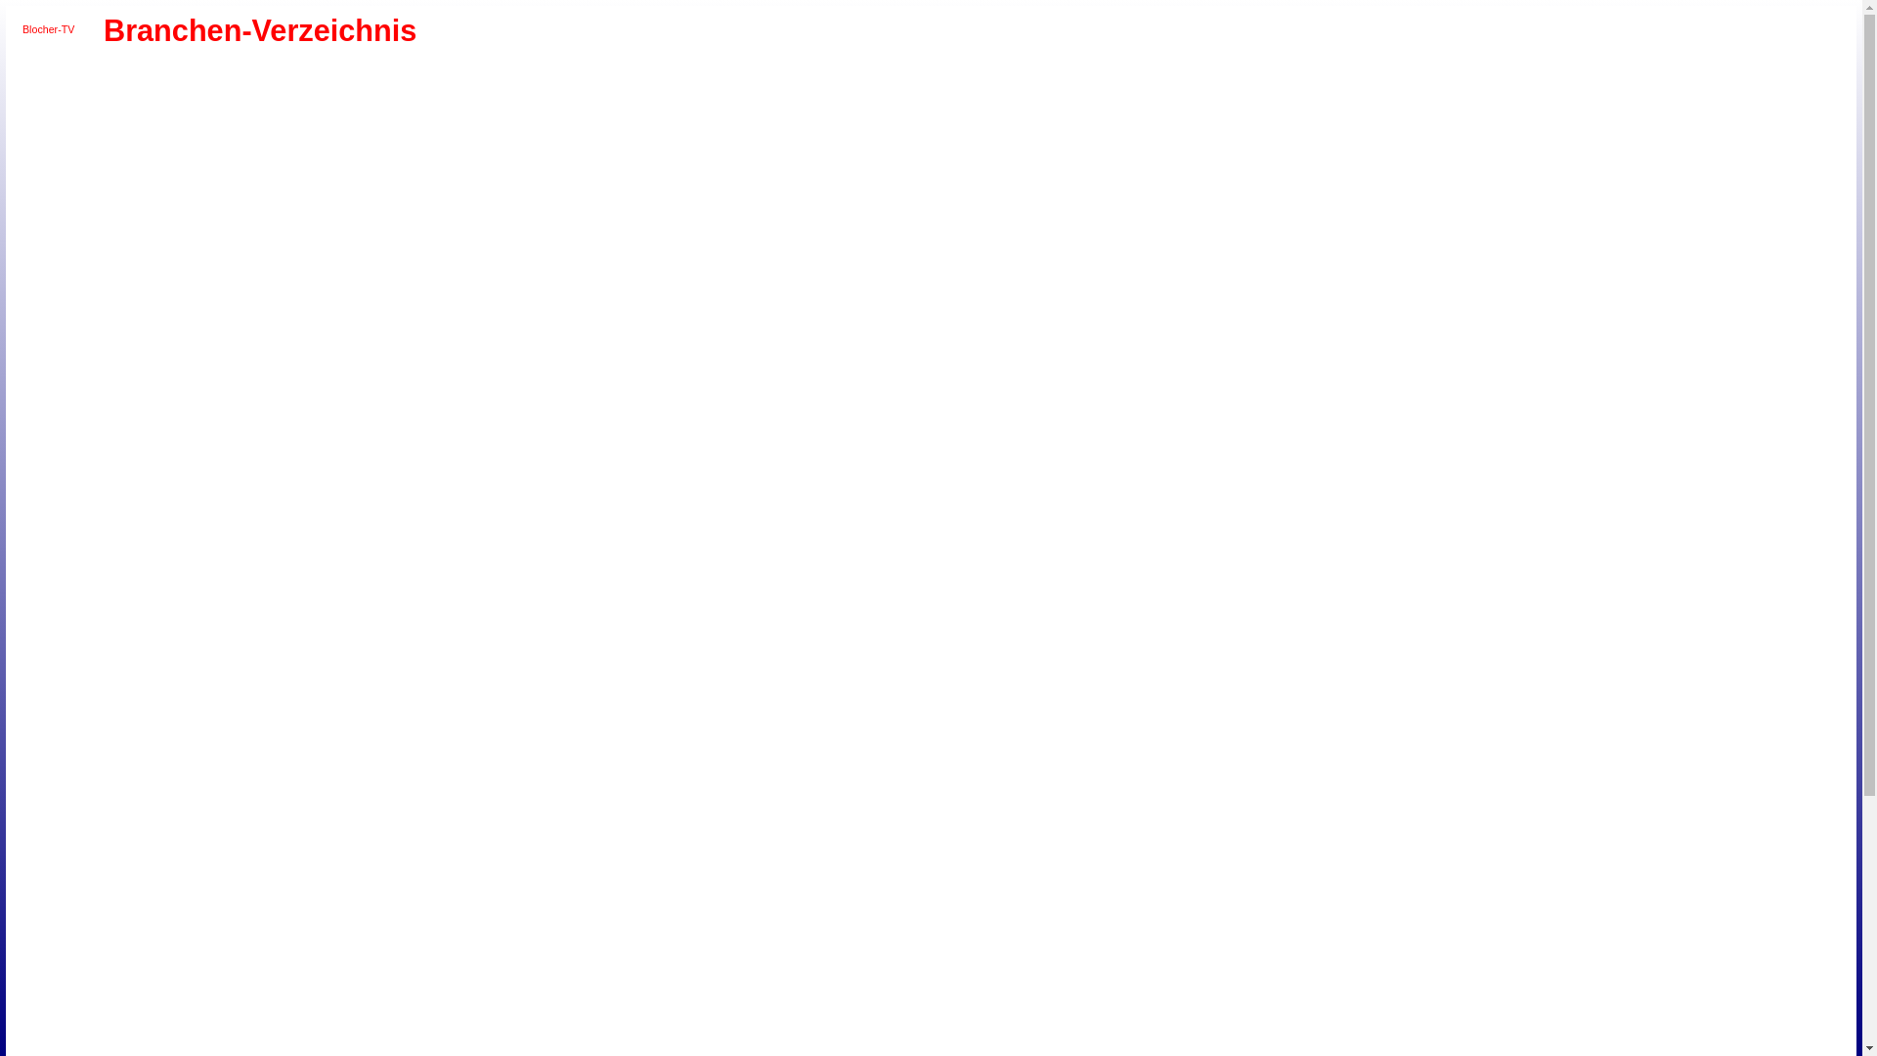 The image size is (1877, 1056). Describe the element at coordinates (204, 348) in the screenshot. I see `Aarbergerhof  Bern Restaurant ` at that location.